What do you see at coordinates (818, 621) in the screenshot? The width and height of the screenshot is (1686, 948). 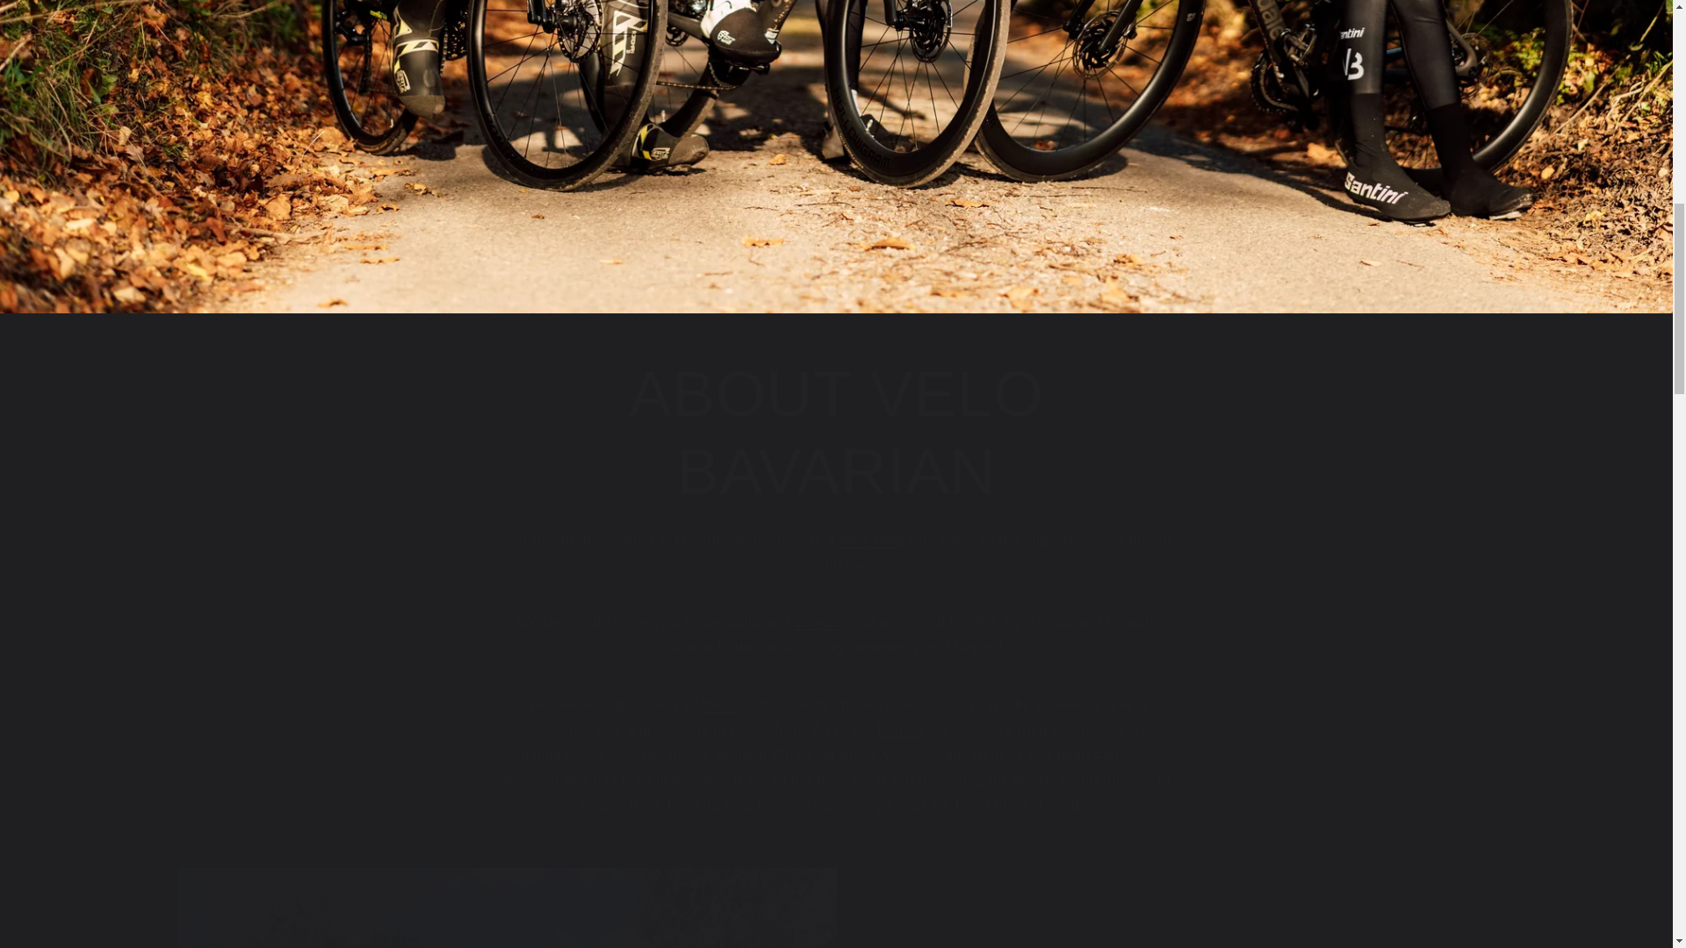 I see `Bike Servicing` at bounding box center [818, 621].